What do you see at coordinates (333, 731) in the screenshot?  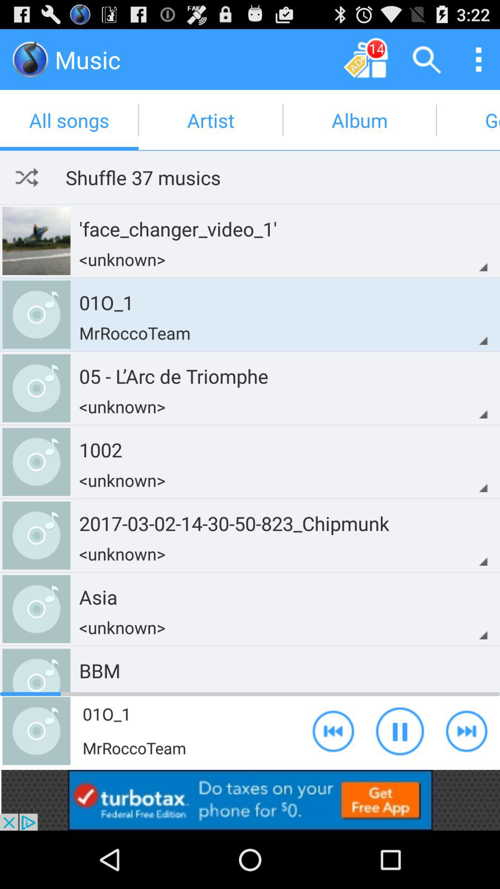 I see `go to previews option` at bounding box center [333, 731].